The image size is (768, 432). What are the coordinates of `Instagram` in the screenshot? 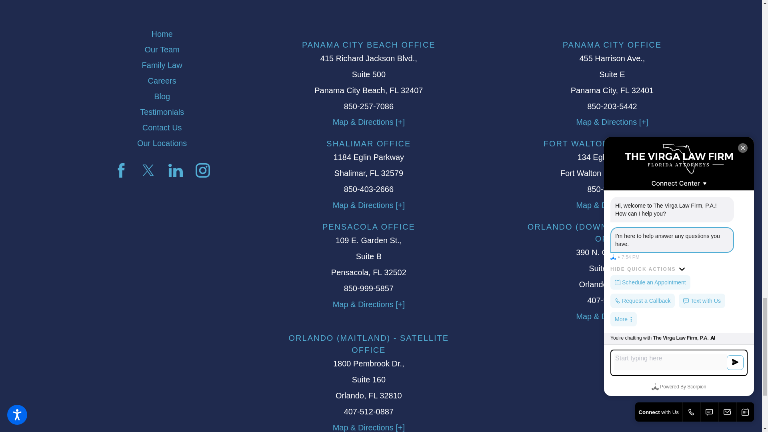 It's located at (202, 170).